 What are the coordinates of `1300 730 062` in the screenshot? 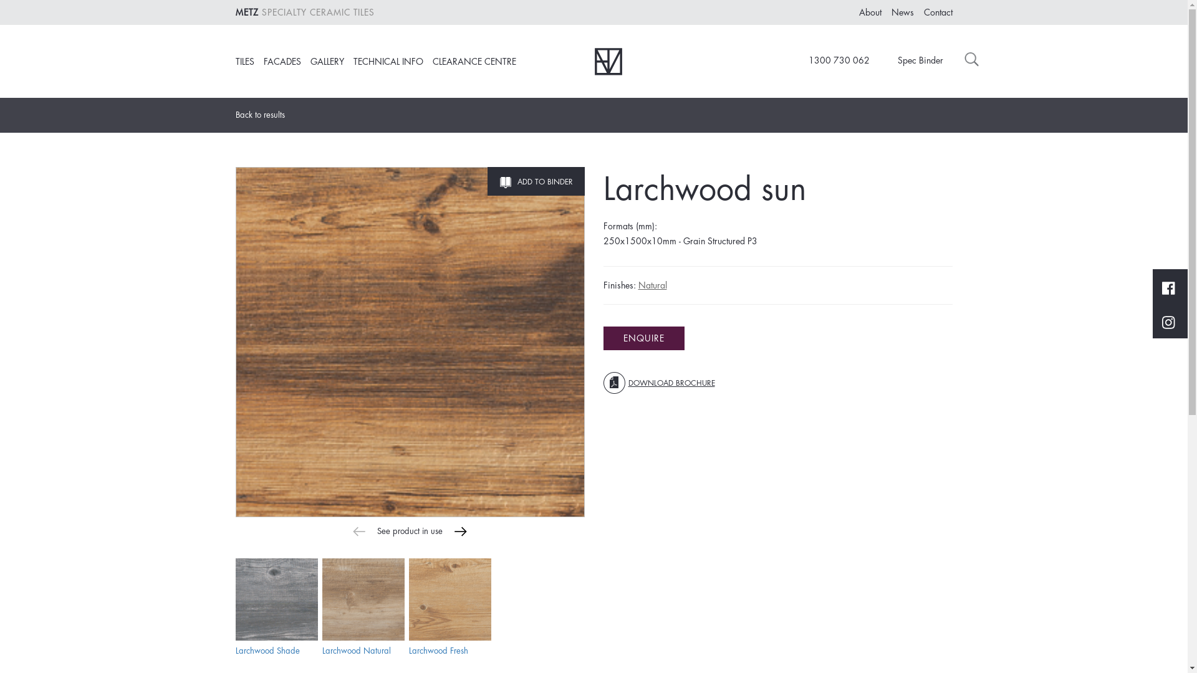 It's located at (832, 60).